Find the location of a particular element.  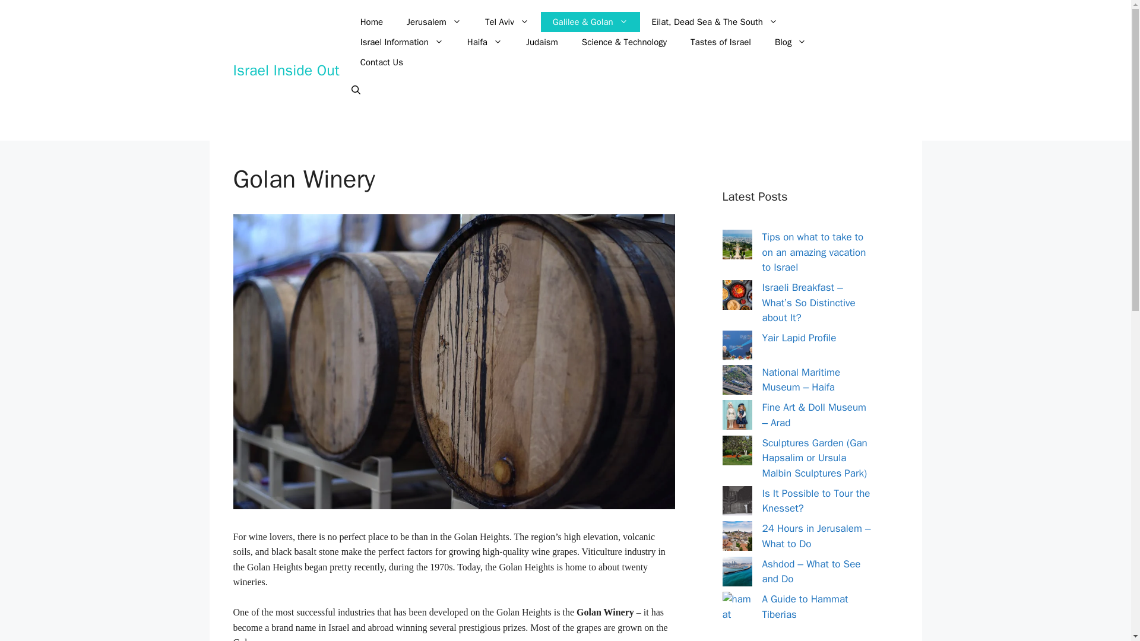

Israel Inside Out is located at coordinates (285, 69).